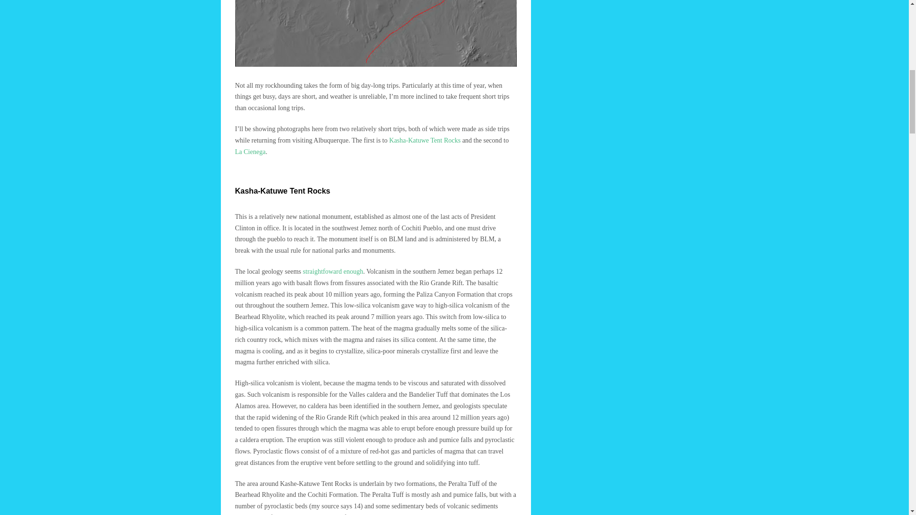 This screenshot has width=916, height=515. I want to click on straightfoward enough, so click(333, 271).